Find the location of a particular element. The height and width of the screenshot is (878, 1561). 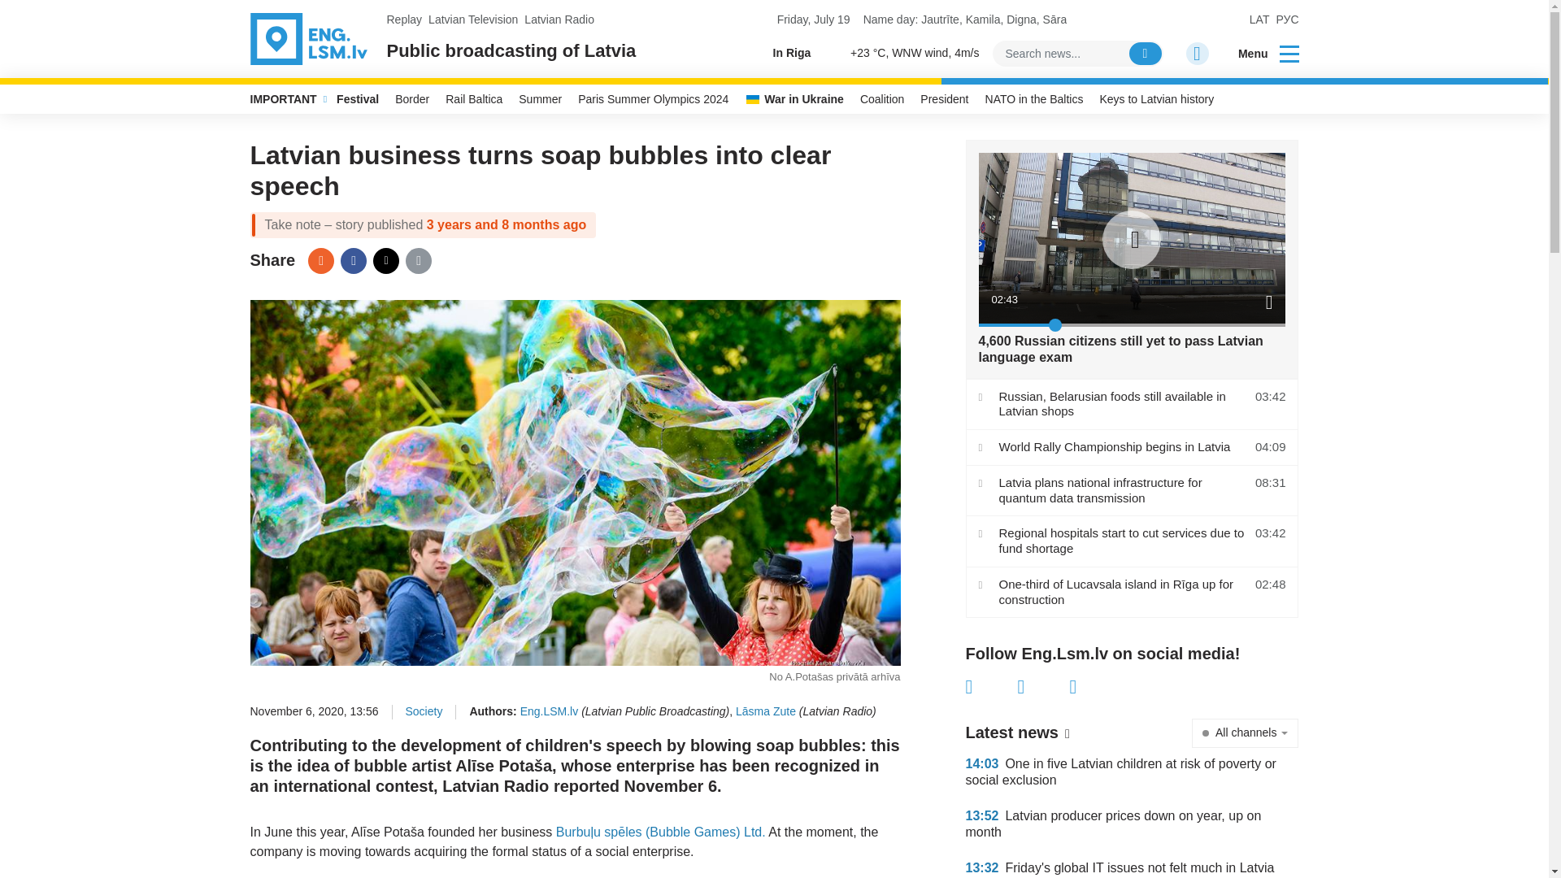

X is located at coordinates (385, 260).